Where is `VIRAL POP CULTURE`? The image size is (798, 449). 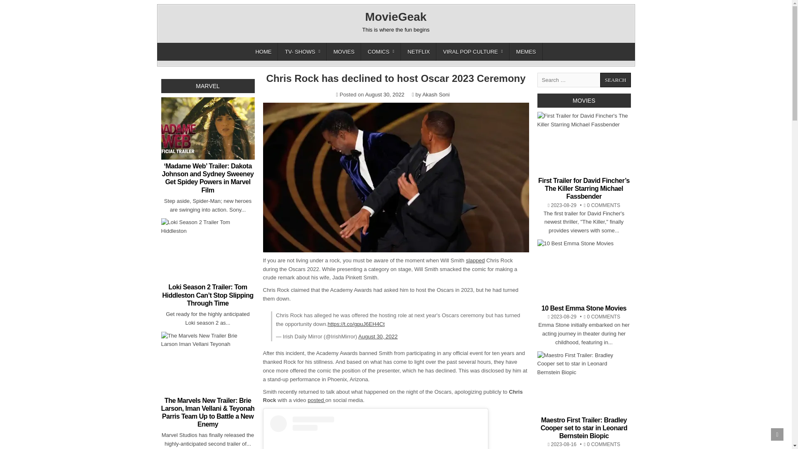
VIRAL POP CULTURE is located at coordinates (473, 52).